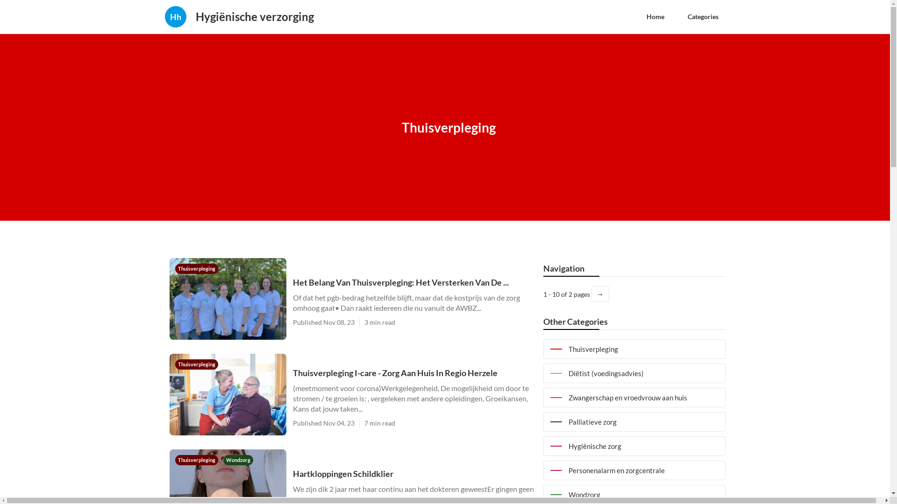  I want to click on Het Belang Van Thuisverpleging: Het Versterken Van De ..., so click(413, 282).